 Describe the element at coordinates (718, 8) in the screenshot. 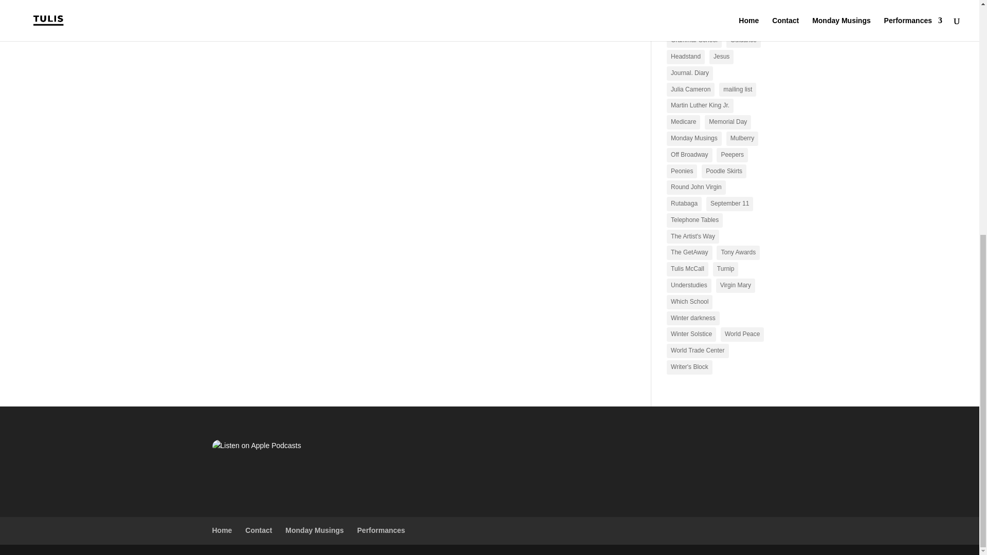

I see `COVID-19` at that location.